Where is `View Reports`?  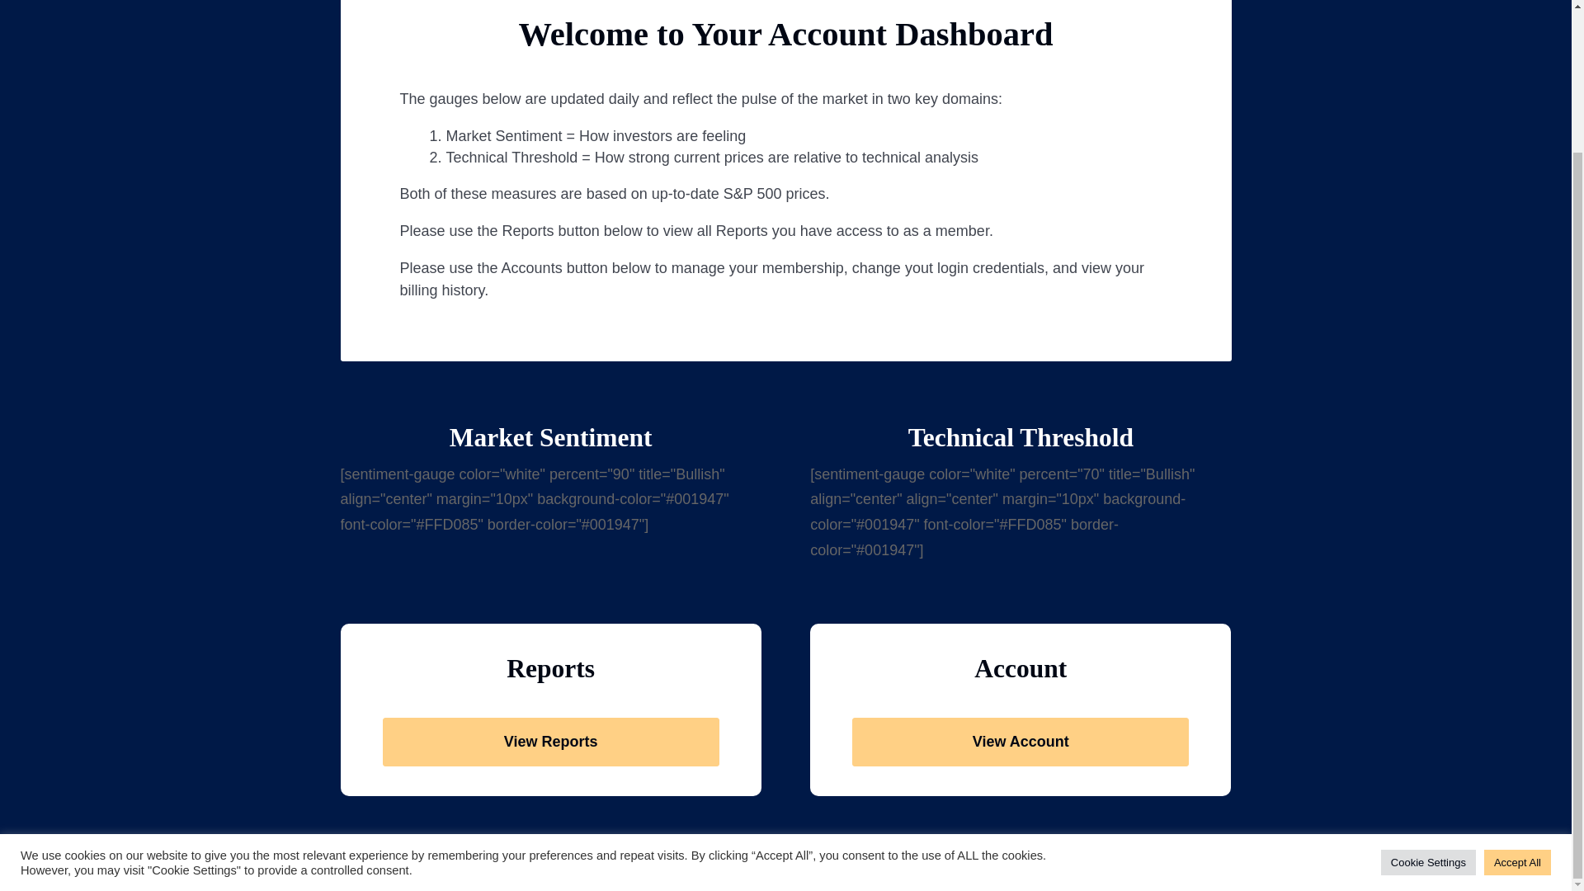
View Reports is located at coordinates (551, 742).